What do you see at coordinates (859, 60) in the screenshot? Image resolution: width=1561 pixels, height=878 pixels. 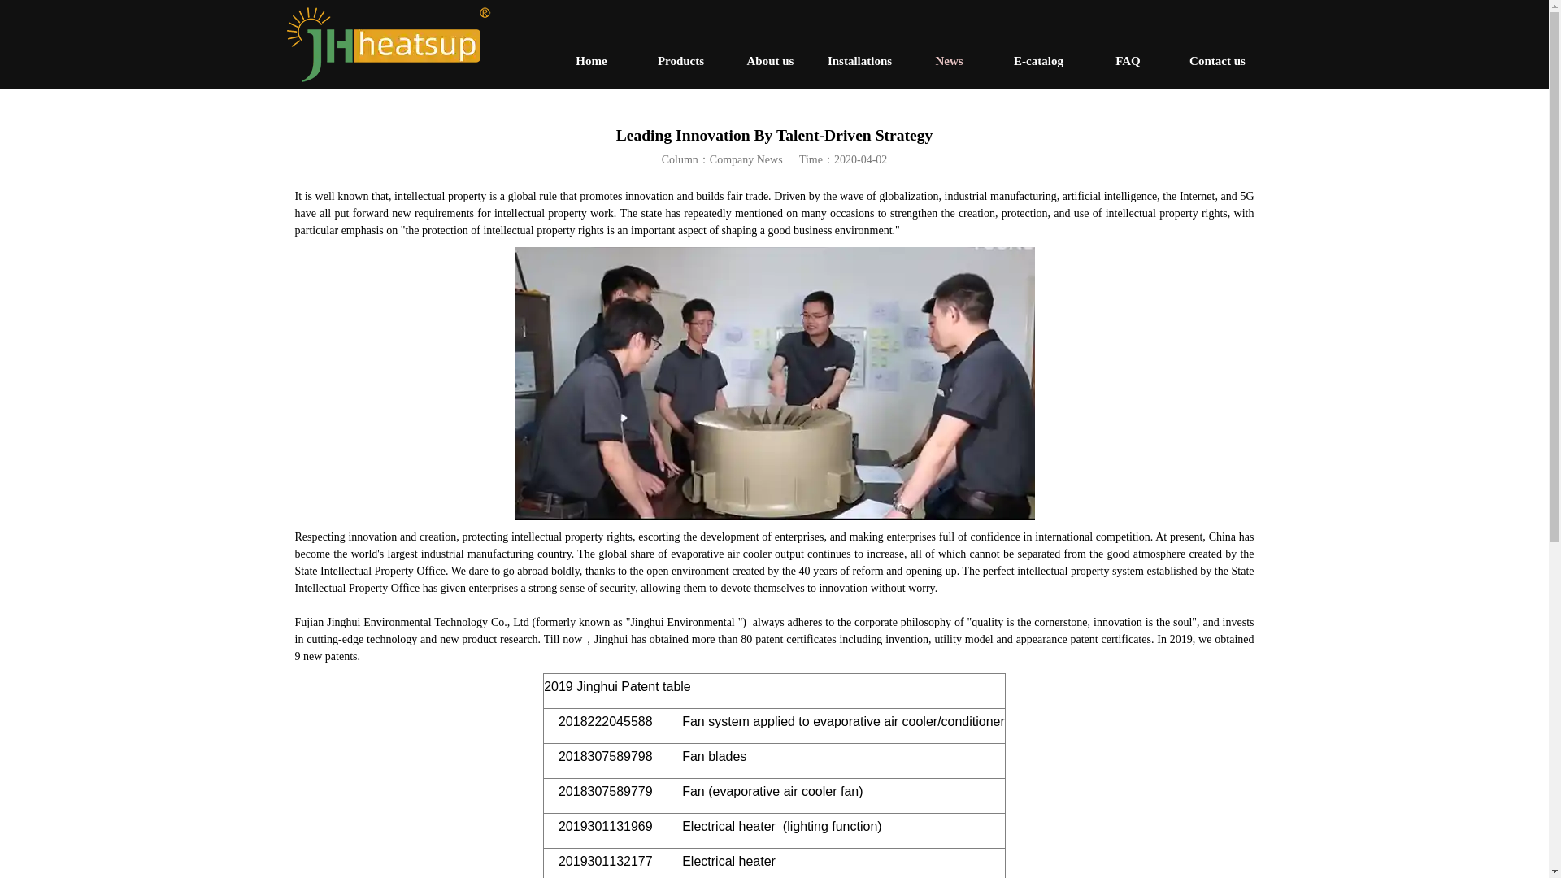 I see `Installations` at bounding box center [859, 60].